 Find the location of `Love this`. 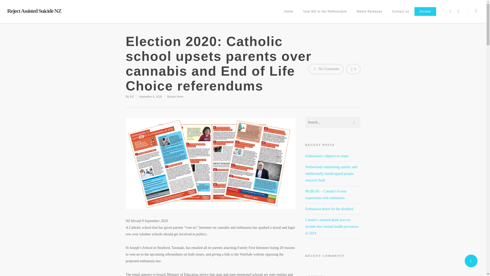

Love this is located at coordinates (353, 69).